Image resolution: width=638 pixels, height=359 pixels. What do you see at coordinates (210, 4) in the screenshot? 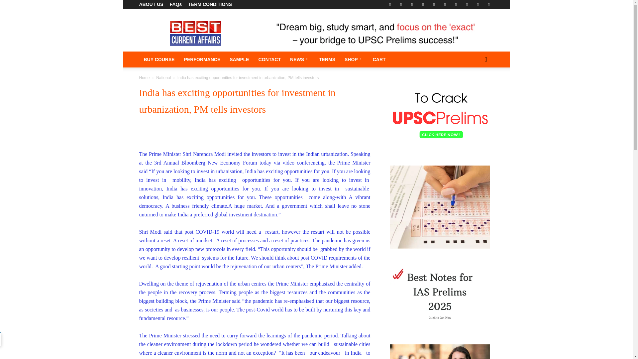
I see `TERM CONDITIONS` at bounding box center [210, 4].